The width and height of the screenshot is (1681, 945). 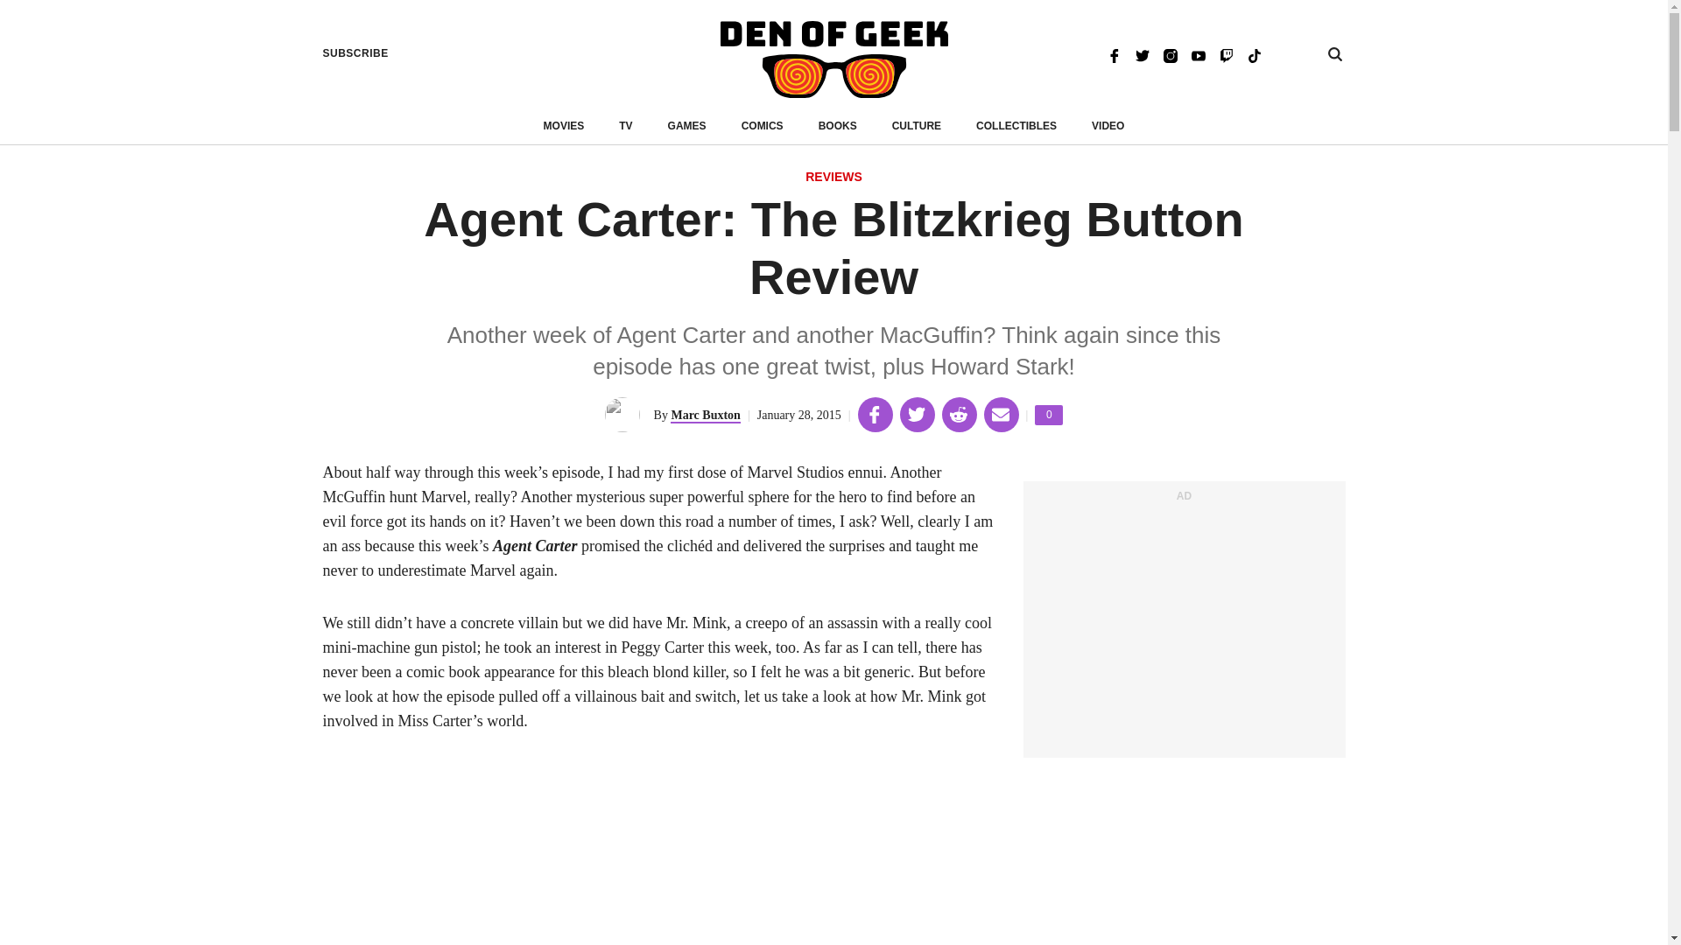 What do you see at coordinates (838, 126) in the screenshot?
I see `Marc Buxton` at bounding box center [838, 126].